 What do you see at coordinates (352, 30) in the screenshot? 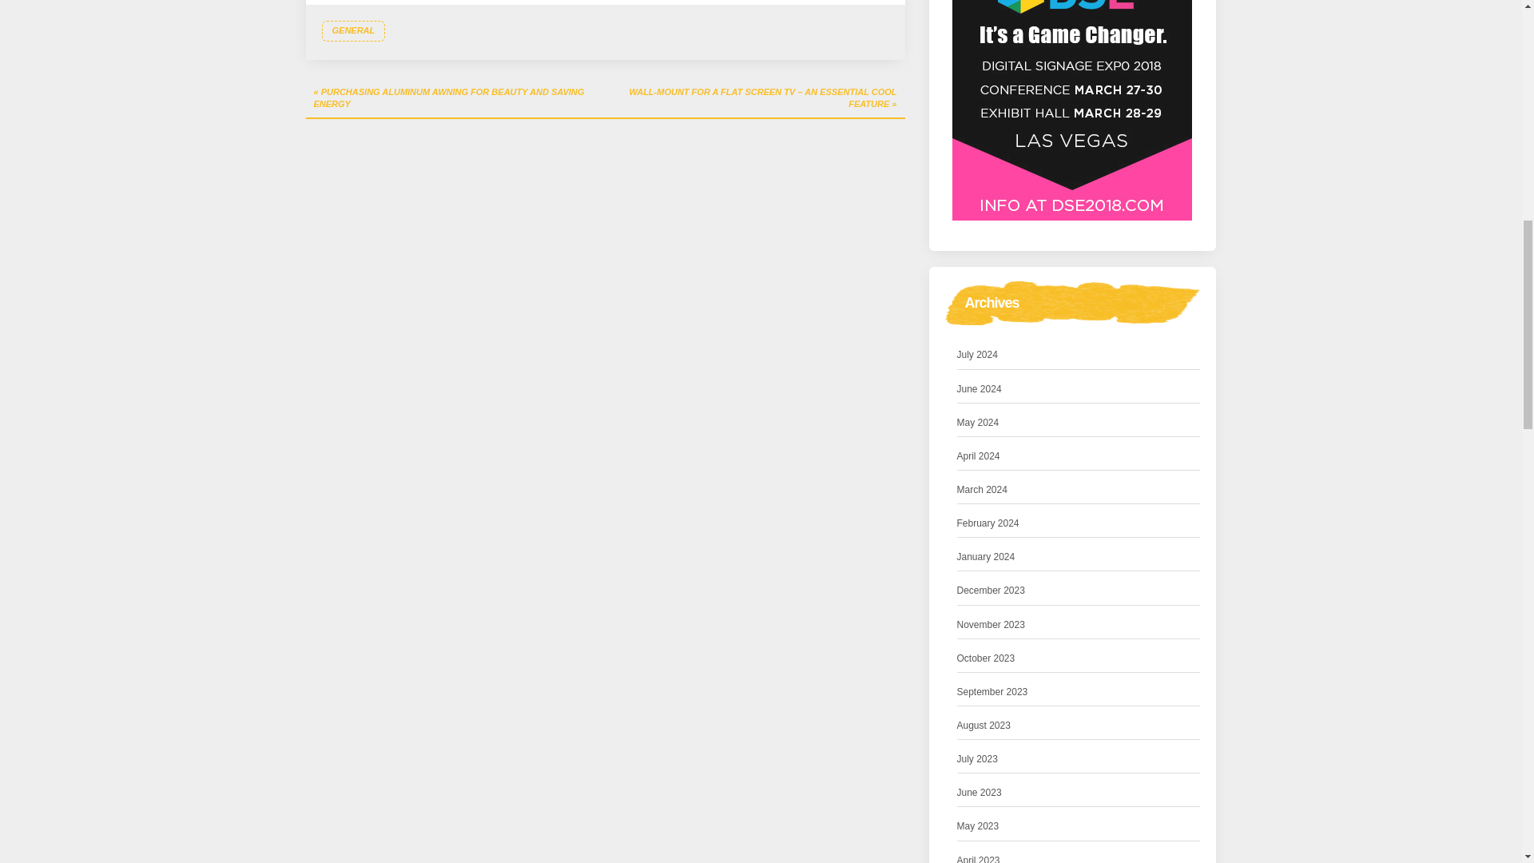
I see `GENERAL` at bounding box center [352, 30].